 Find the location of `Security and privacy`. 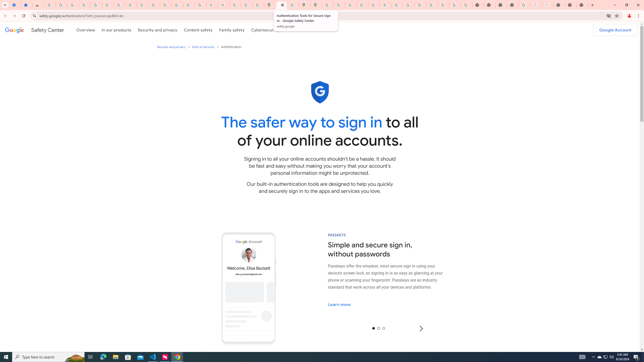

Security and privacy is located at coordinates (158, 30).